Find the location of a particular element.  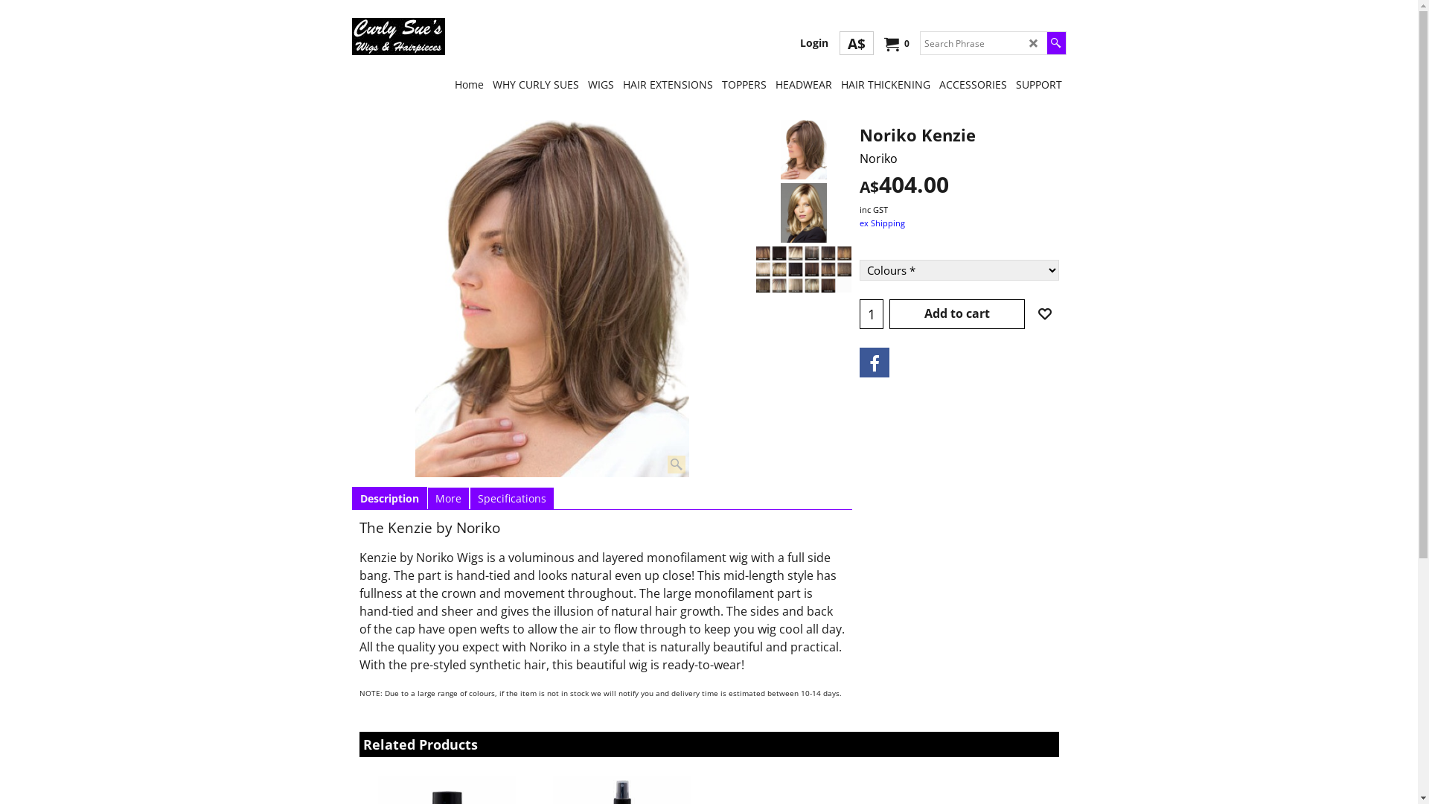

LD_CANCEL is located at coordinates (1033, 43).